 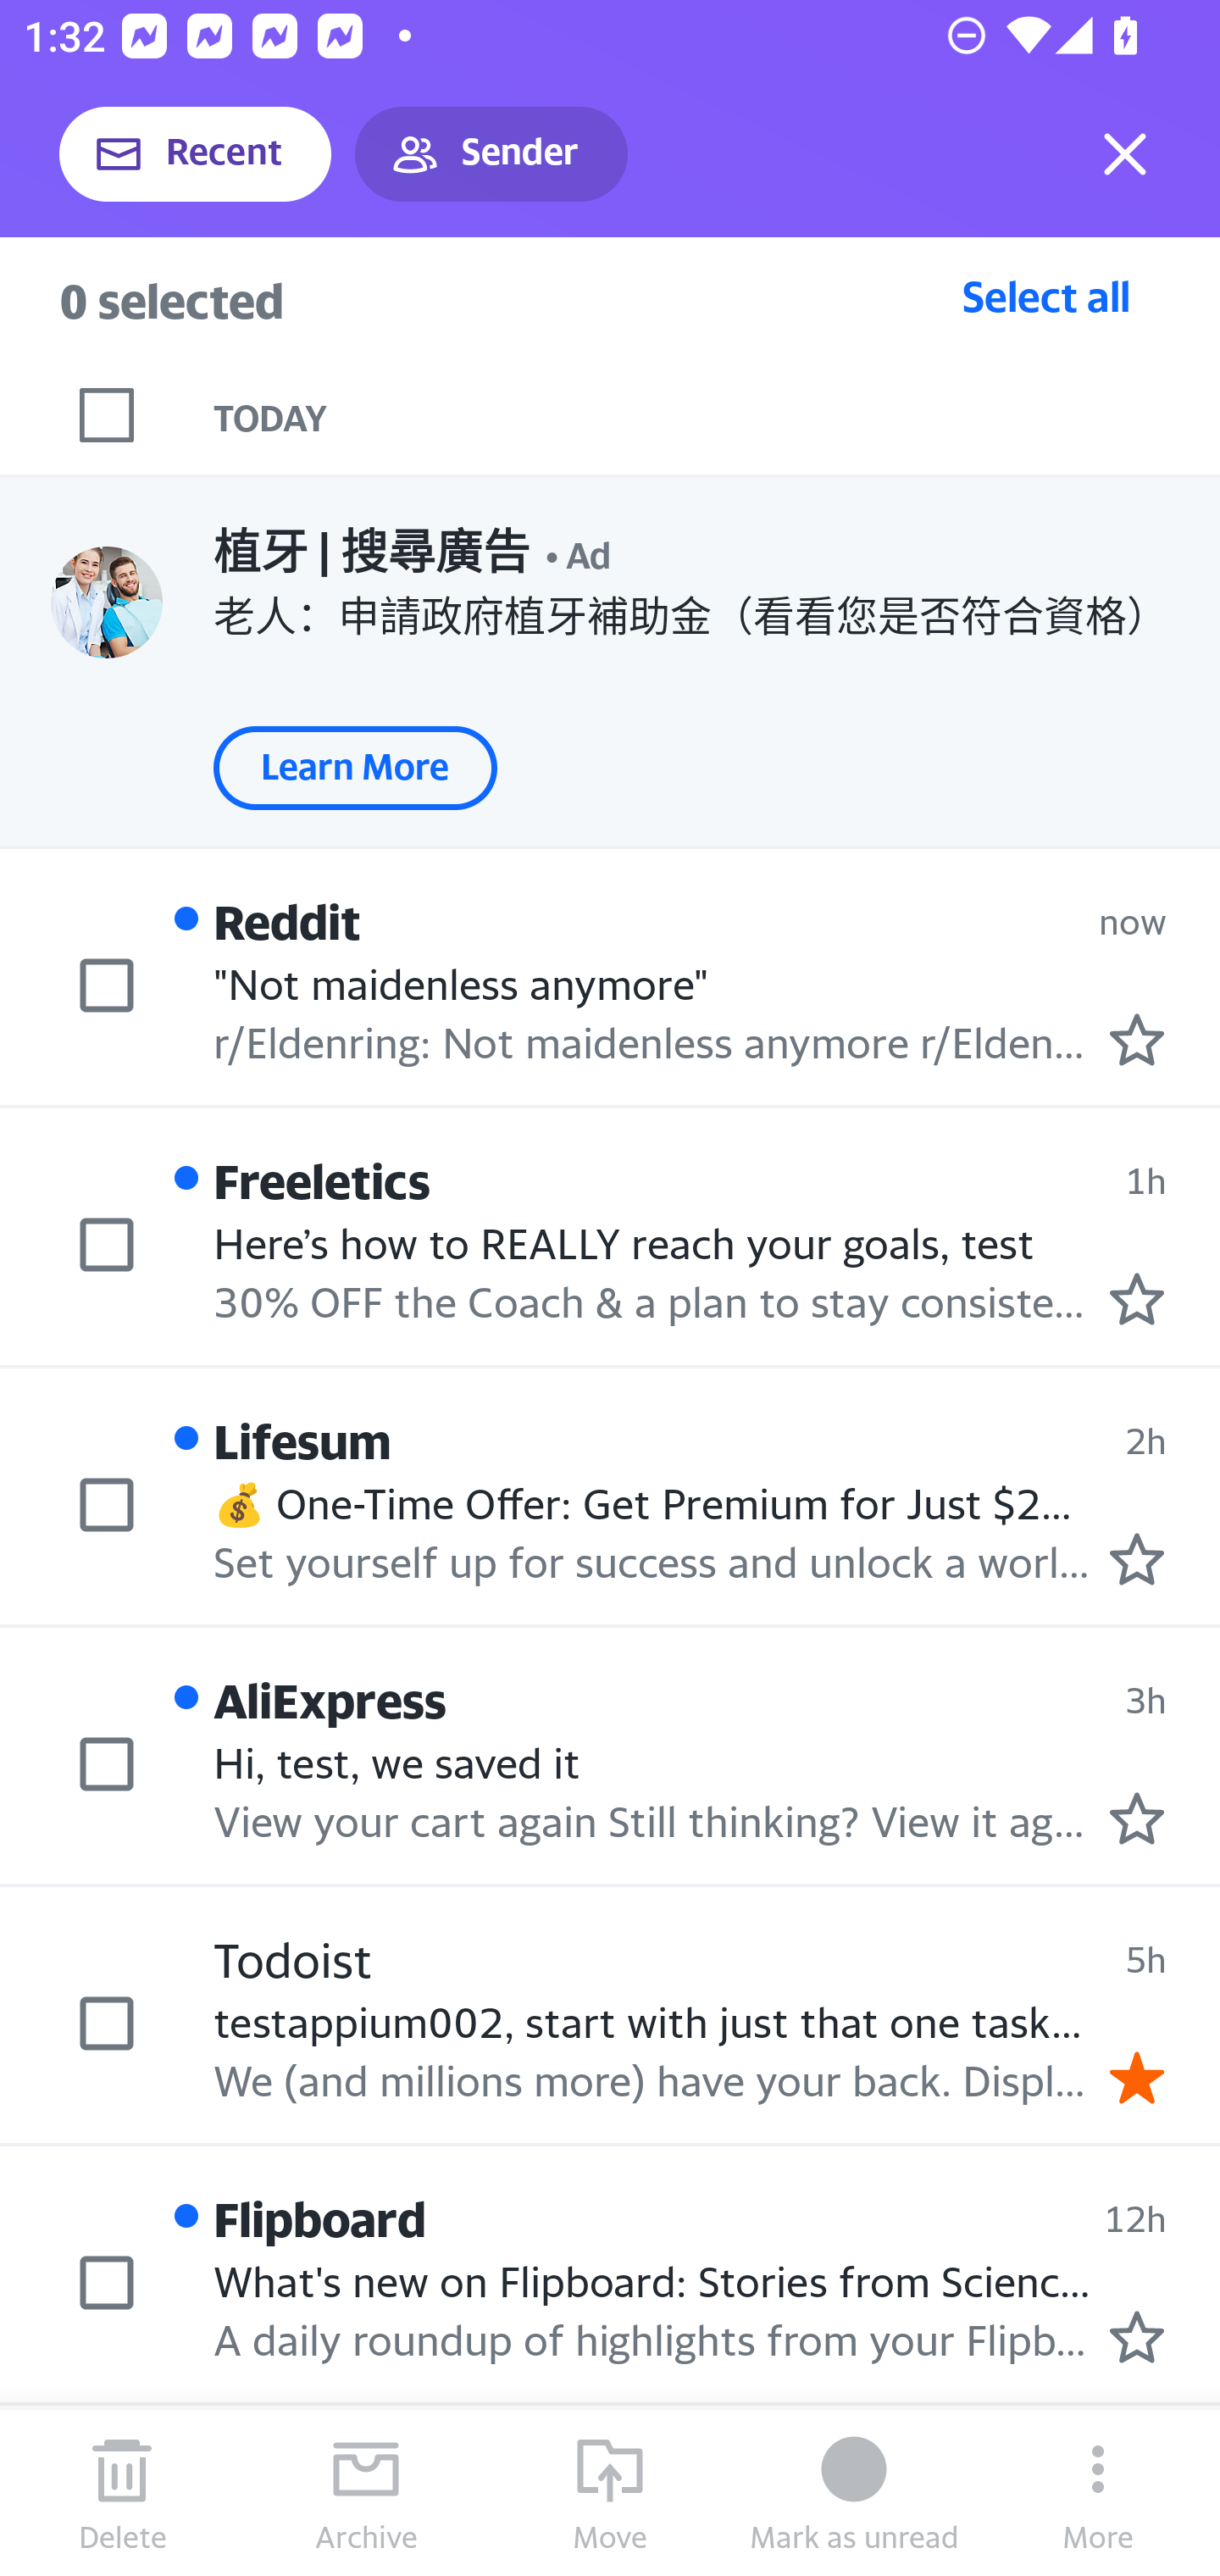 What do you see at coordinates (1137, 2337) in the screenshot?
I see `Mark as starred.` at bounding box center [1137, 2337].